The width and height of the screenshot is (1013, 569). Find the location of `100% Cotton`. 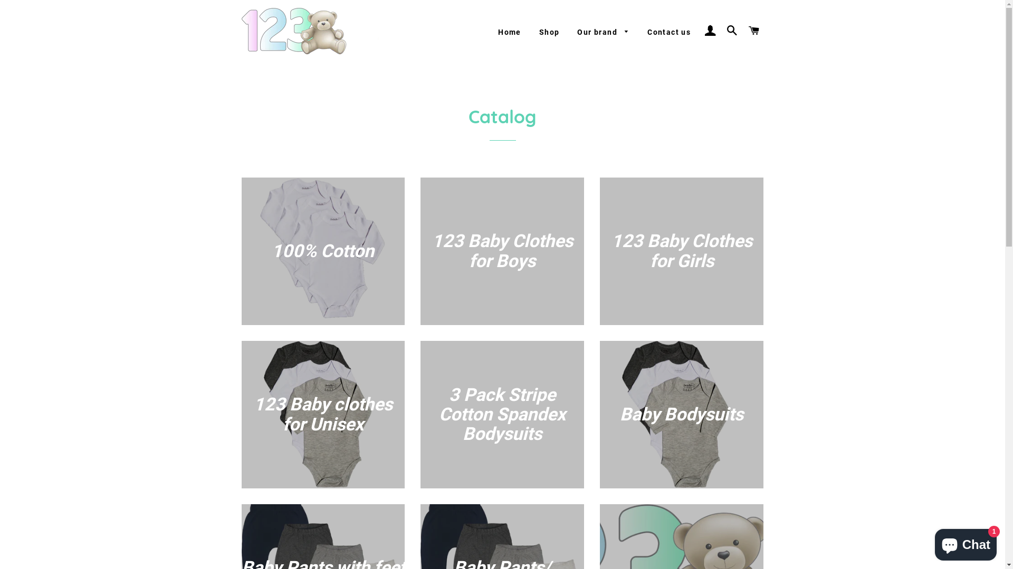

100% Cotton is located at coordinates (323, 251).